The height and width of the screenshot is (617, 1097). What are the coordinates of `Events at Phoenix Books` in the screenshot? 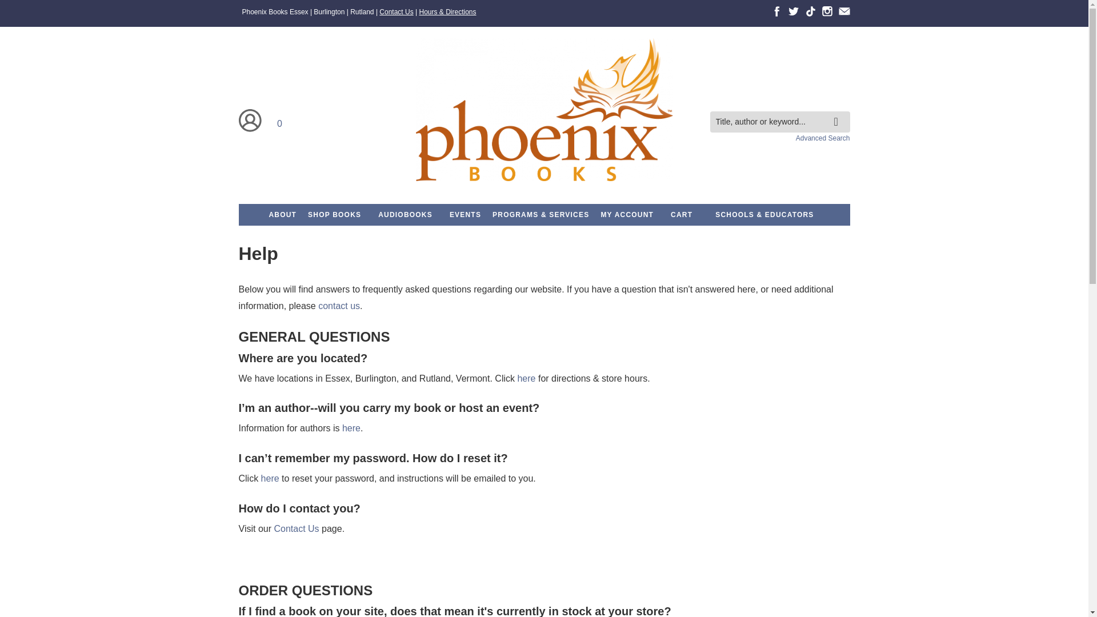 It's located at (465, 215).